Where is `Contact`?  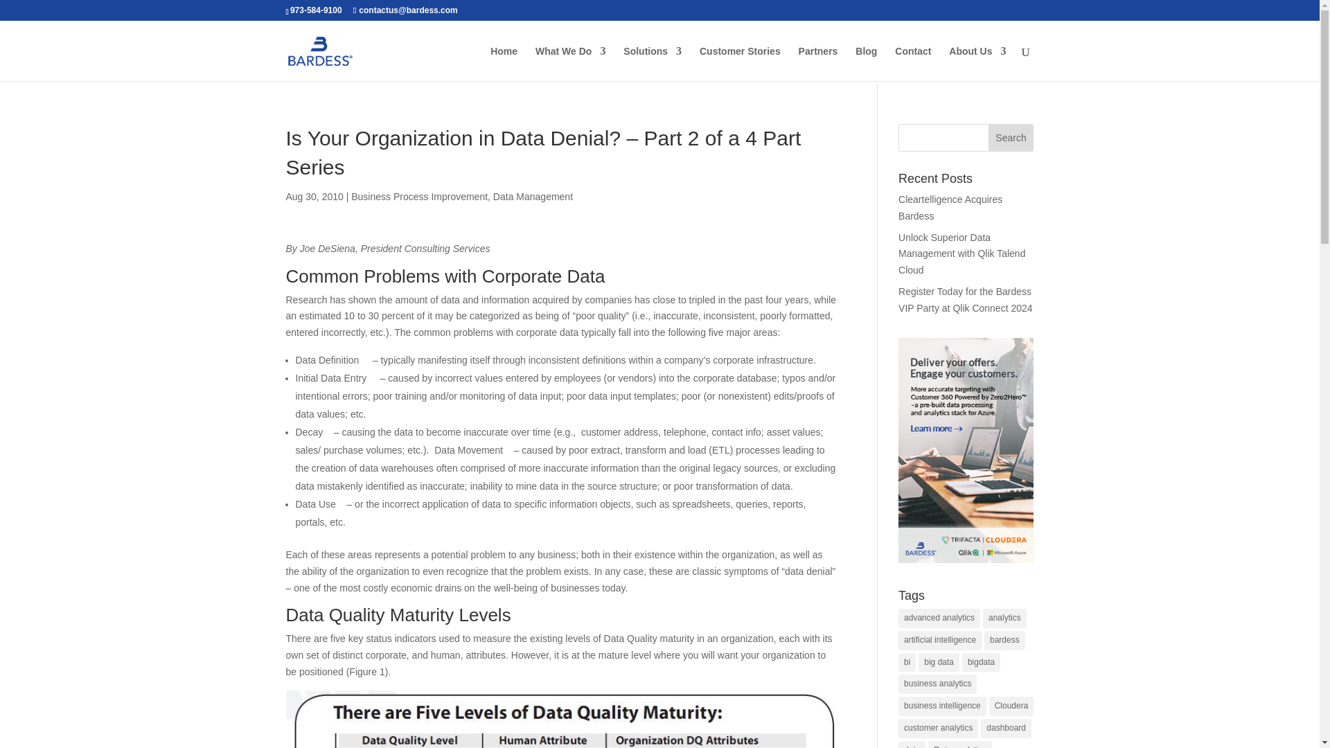 Contact is located at coordinates (913, 63).